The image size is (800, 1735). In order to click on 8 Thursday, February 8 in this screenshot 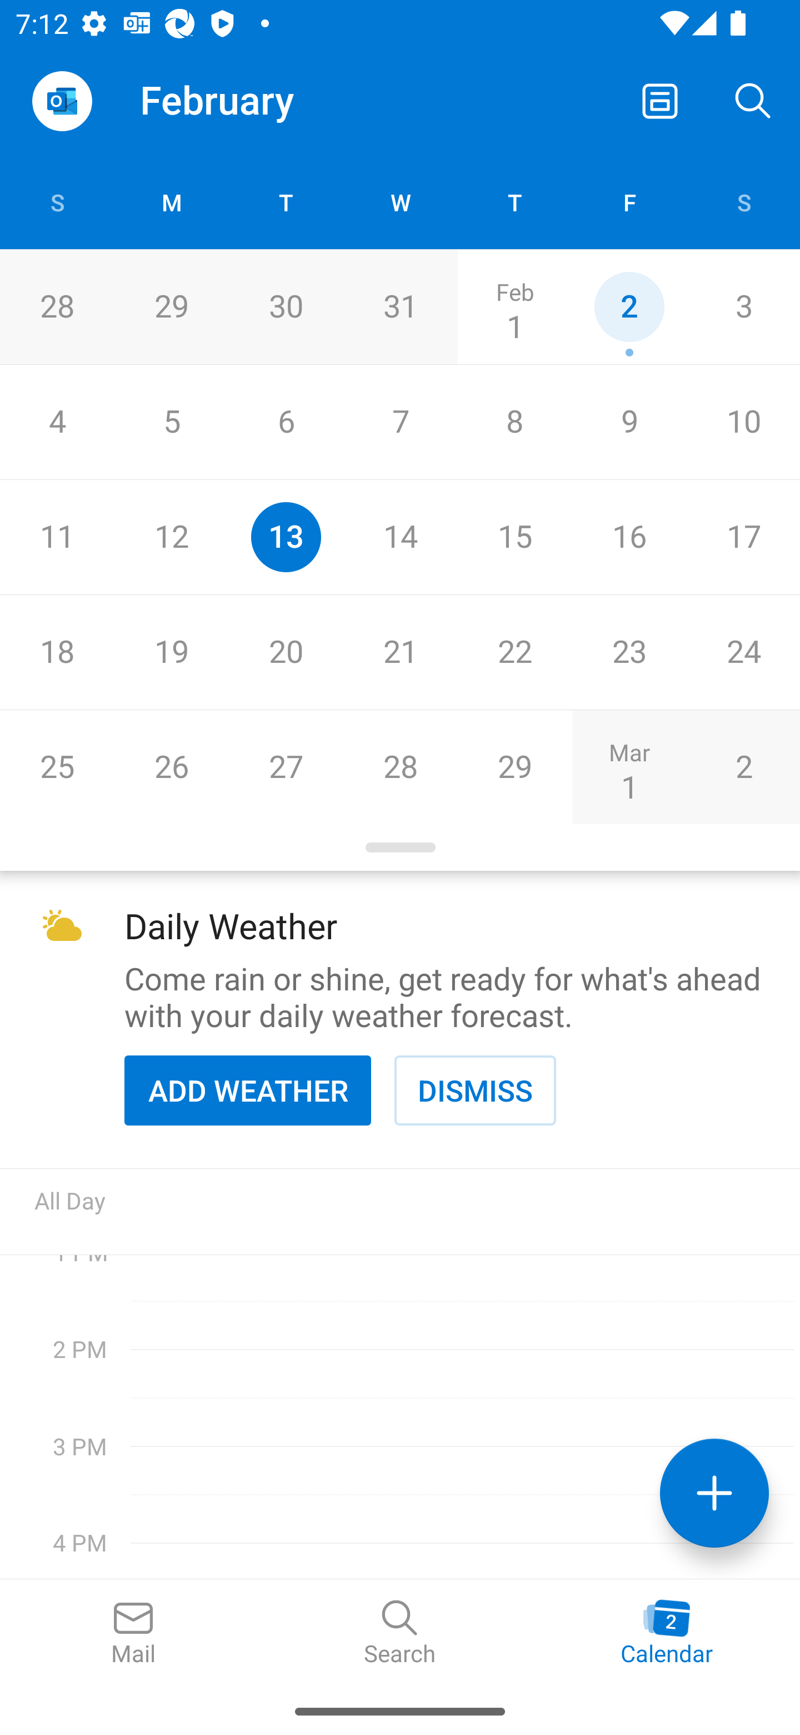, I will do `click(514, 422)`.